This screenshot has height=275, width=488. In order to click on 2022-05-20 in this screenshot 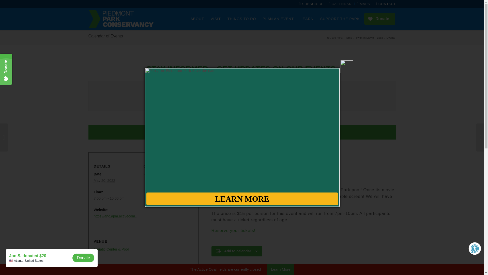, I will do `click(104, 180)`.